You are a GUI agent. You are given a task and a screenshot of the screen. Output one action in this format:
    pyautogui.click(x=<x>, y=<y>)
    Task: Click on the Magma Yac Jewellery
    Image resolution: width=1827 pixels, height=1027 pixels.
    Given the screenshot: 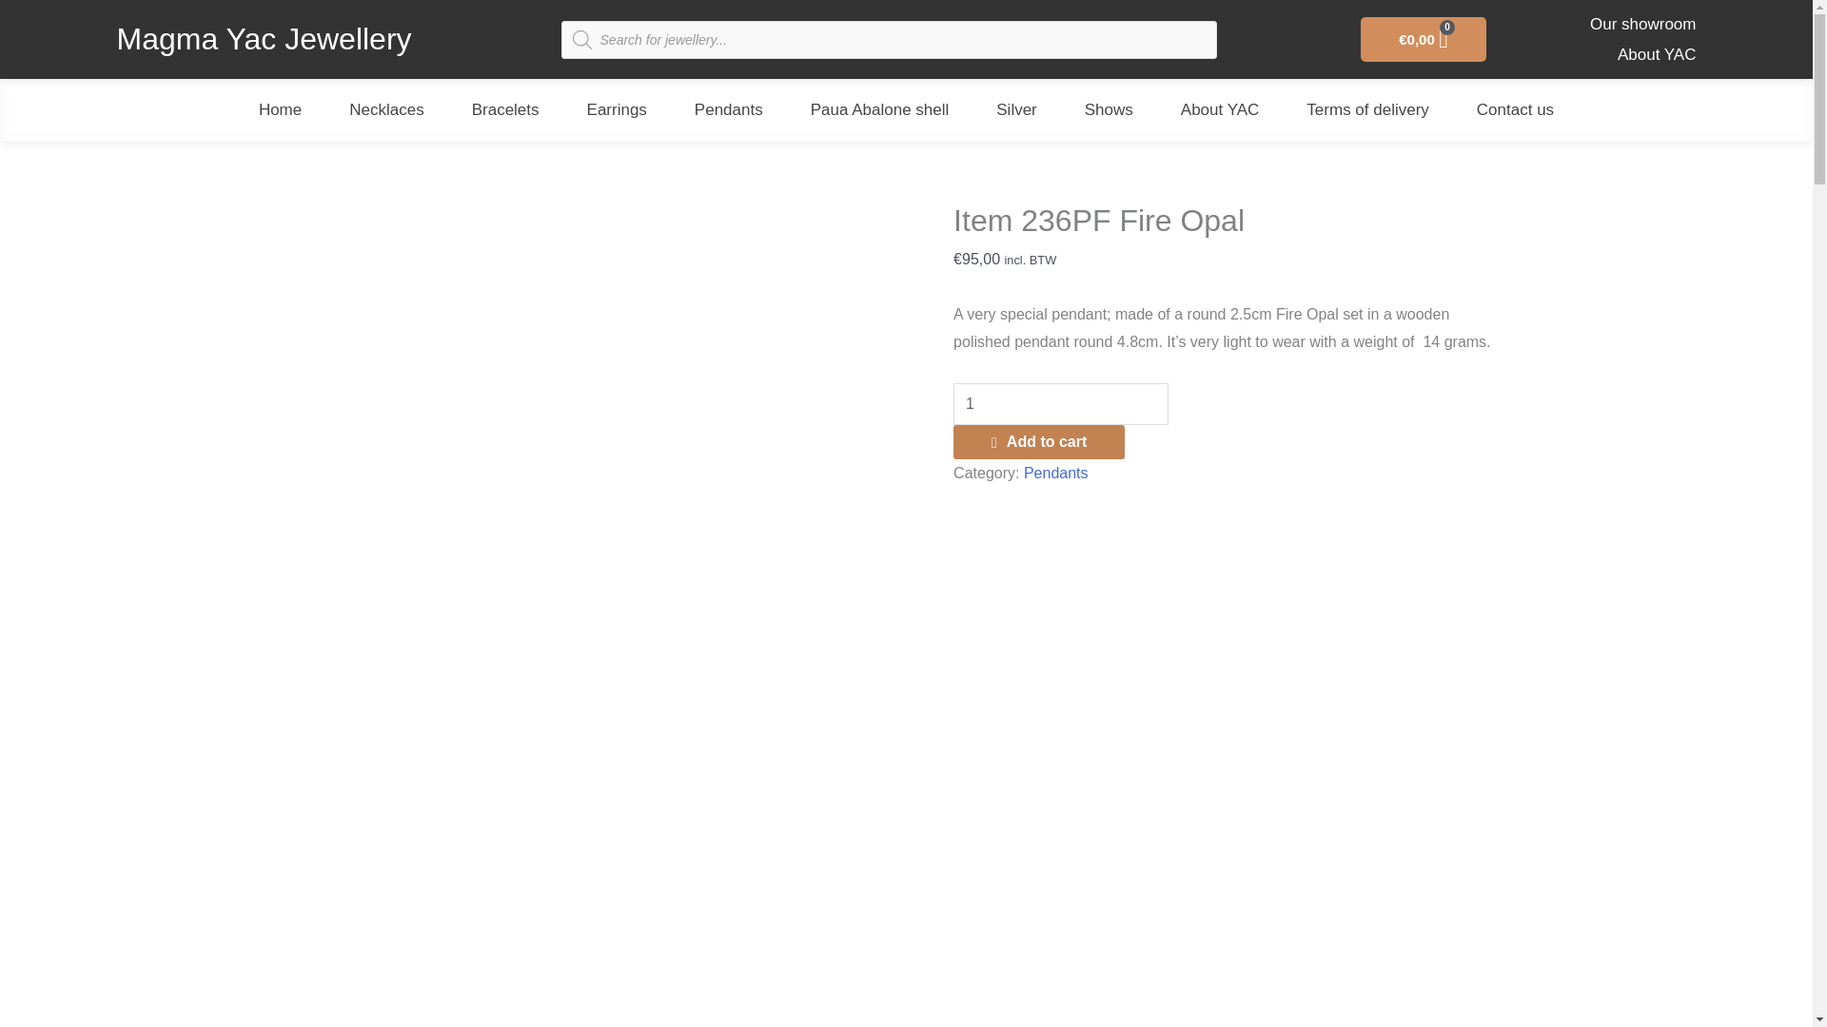 What is the action you would take?
    pyautogui.click(x=264, y=38)
    